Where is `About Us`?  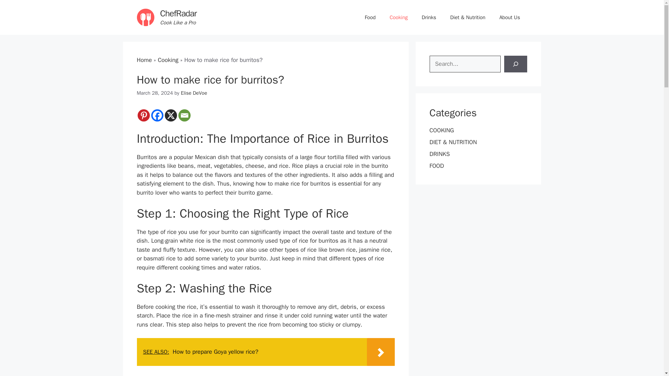
About Us is located at coordinates (509, 17).